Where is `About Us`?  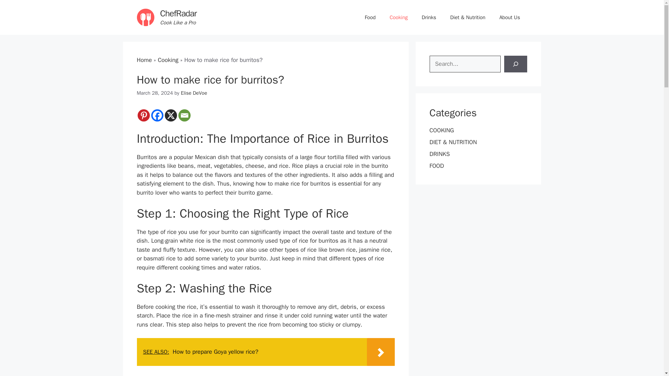
About Us is located at coordinates (509, 17).